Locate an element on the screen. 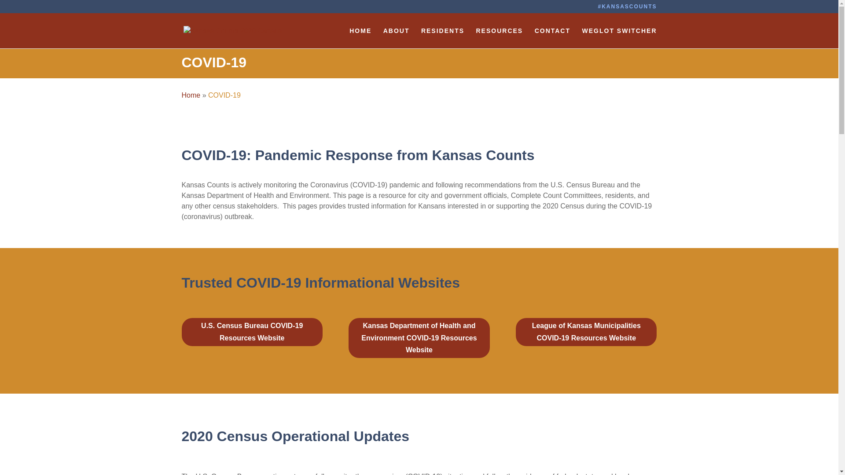  WEGLOT SWITCHER is located at coordinates (619, 38).